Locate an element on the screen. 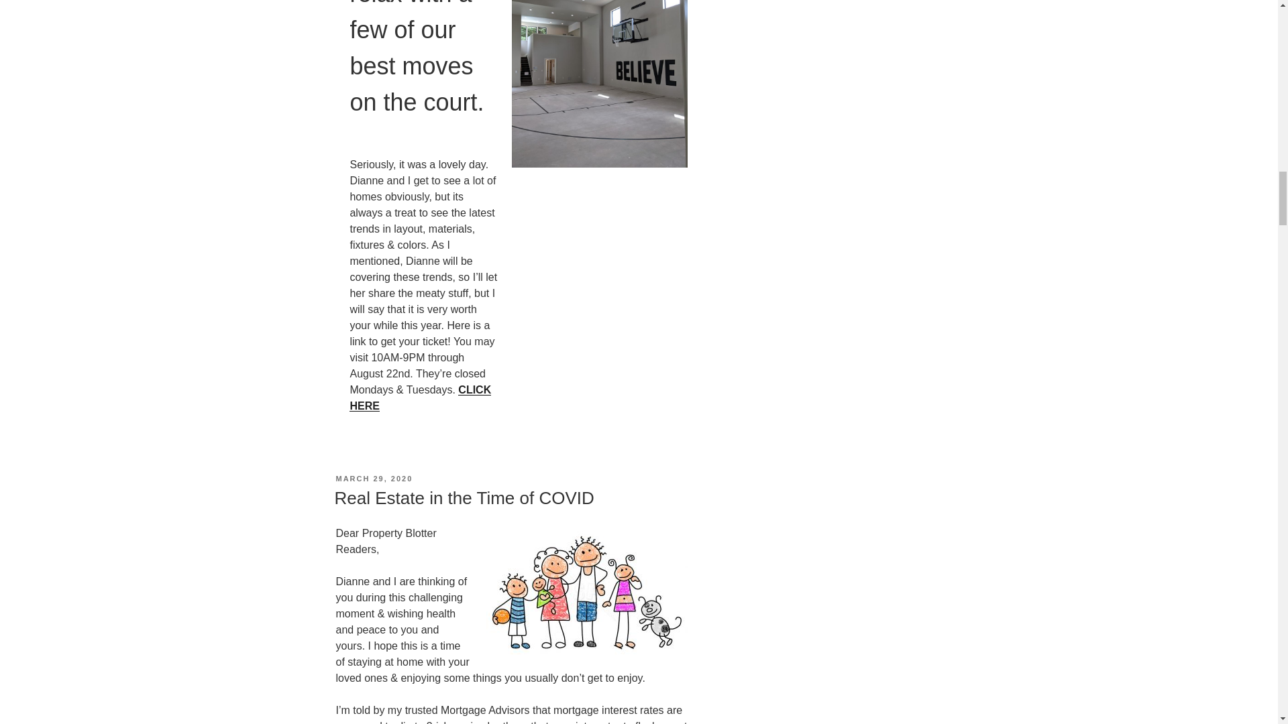 The height and width of the screenshot is (724, 1288). Real Estate in the Time of COVID is located at coordinates (464, 497).